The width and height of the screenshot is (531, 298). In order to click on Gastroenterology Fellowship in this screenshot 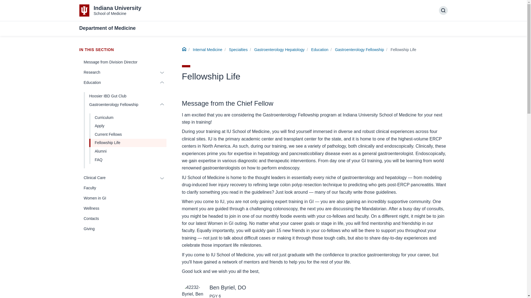, I will do `click(110, 10)`.